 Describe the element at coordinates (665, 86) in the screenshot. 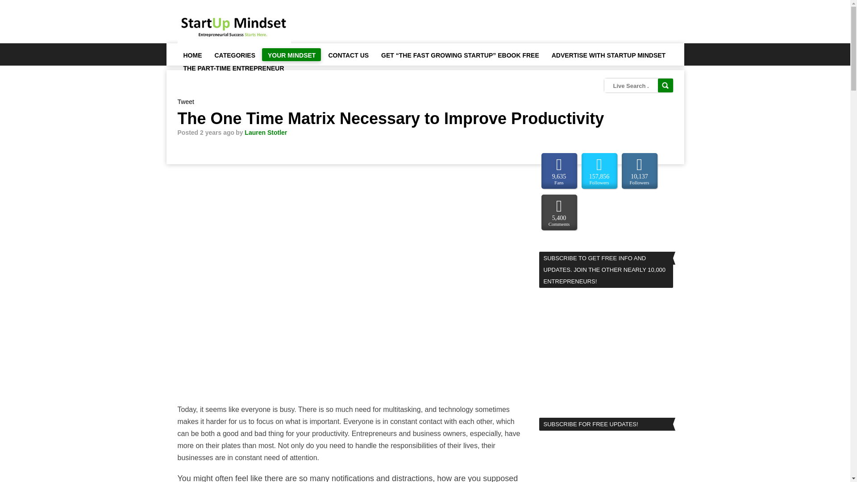

I see `Search` at that location.